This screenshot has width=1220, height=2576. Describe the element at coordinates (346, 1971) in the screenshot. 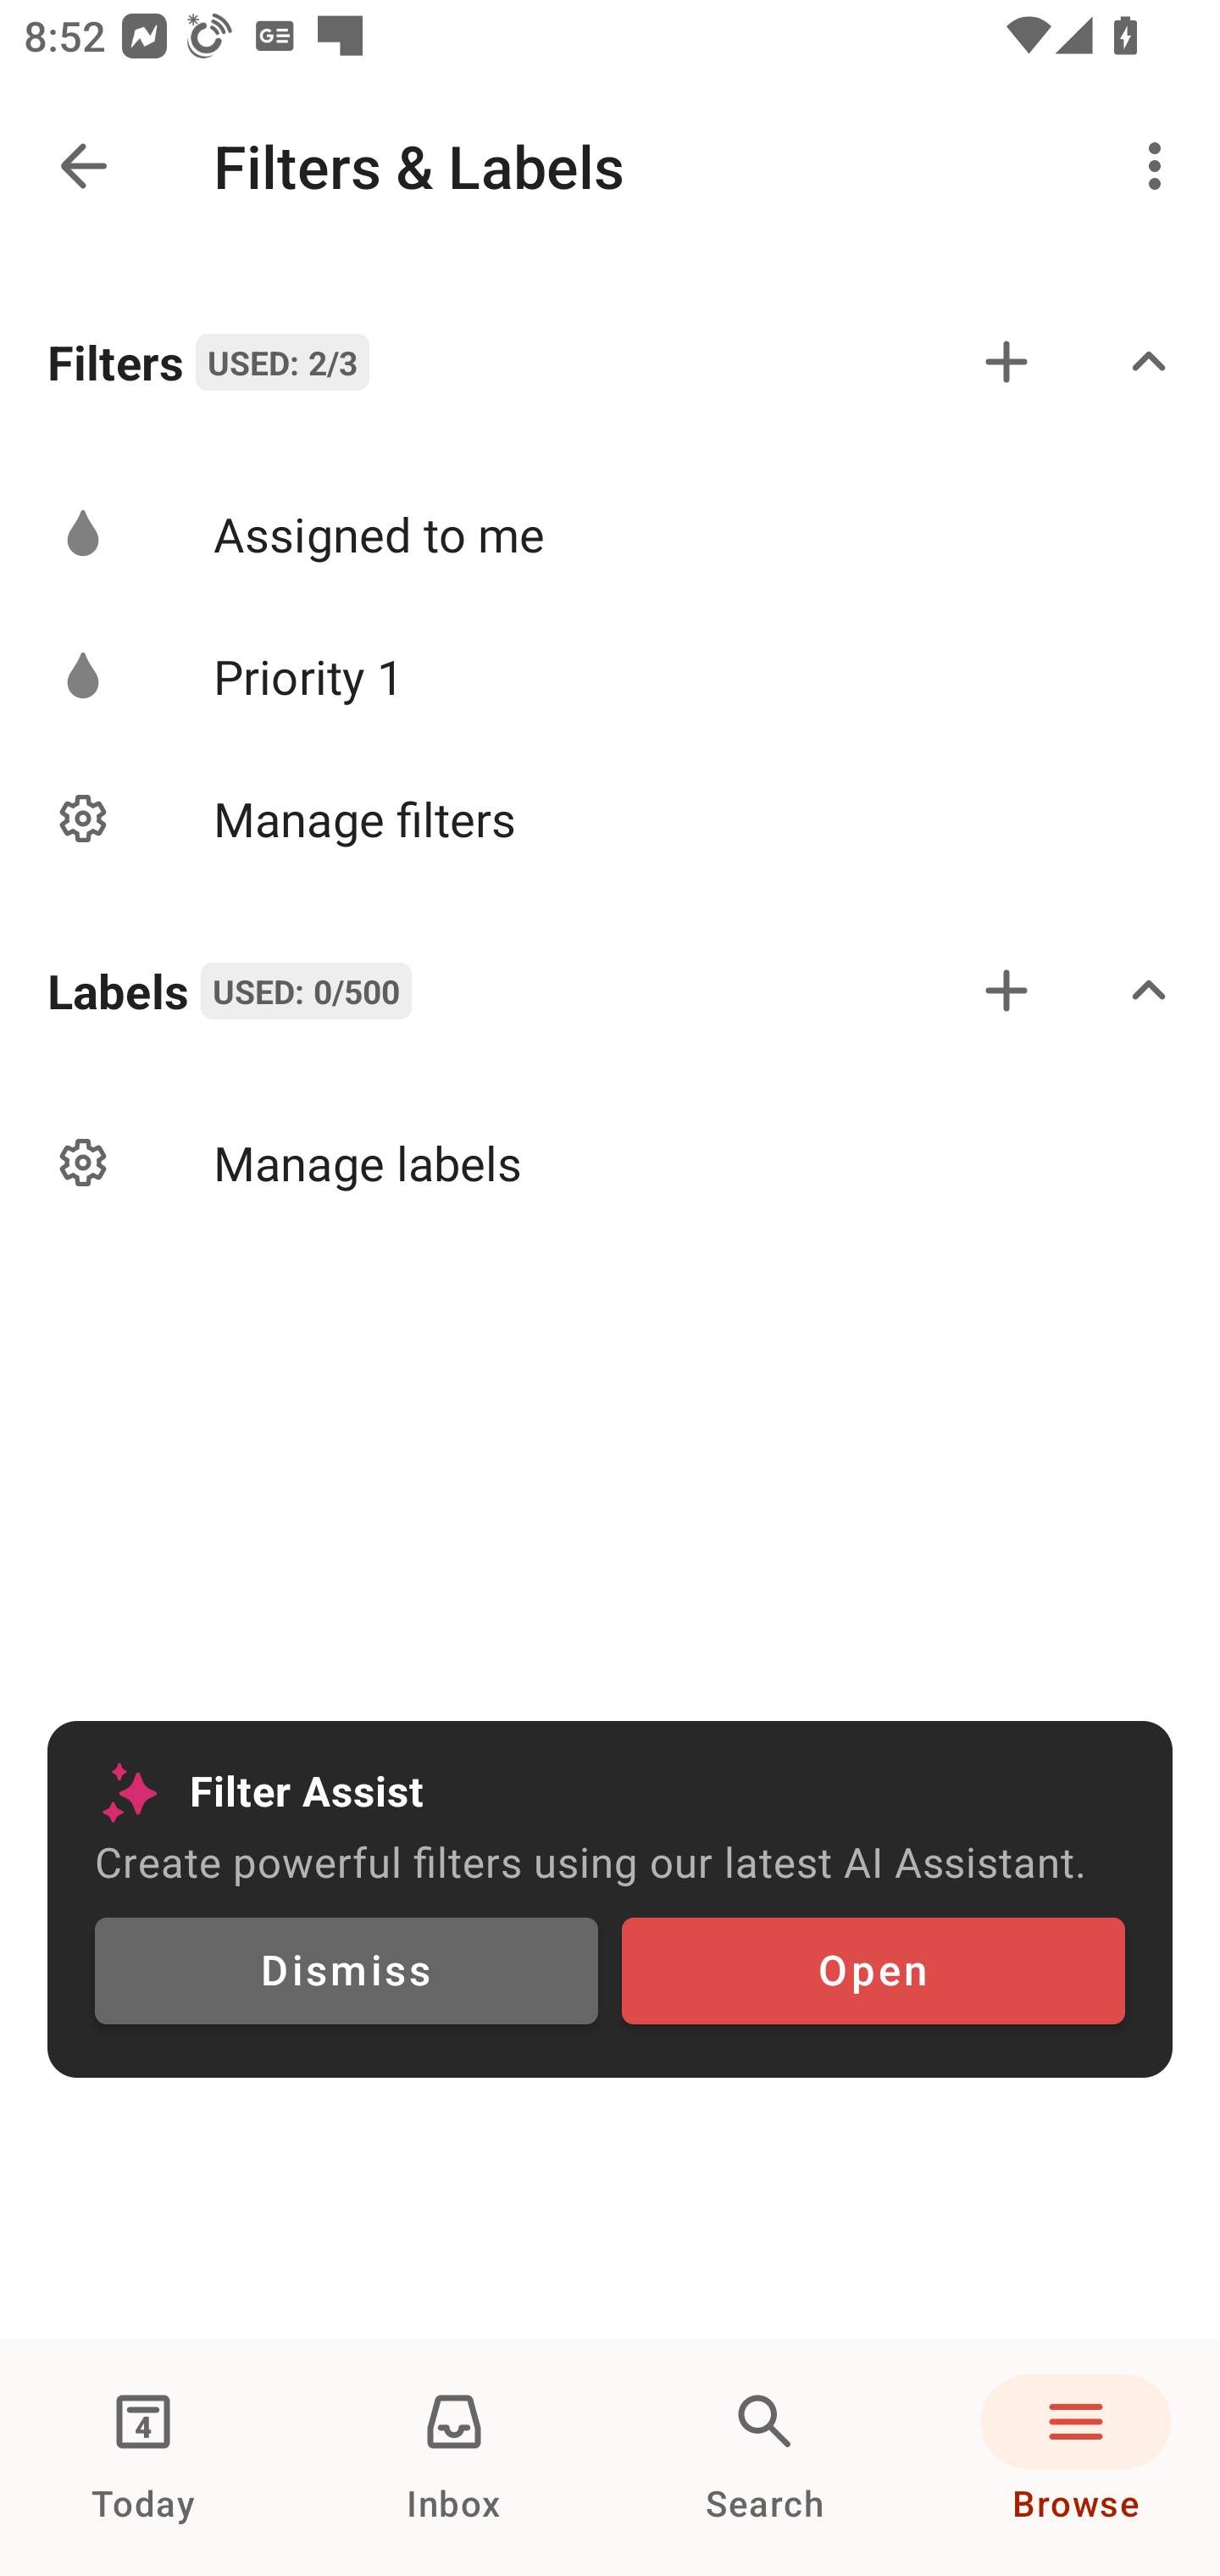

I see `Dismiss` at that location.